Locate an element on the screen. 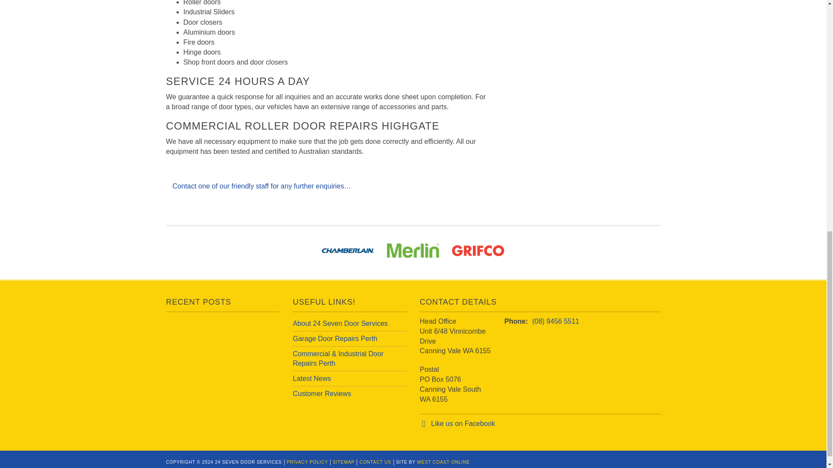 This screenshot has width=833, height=468. WEST COAST ONLINE is located at coordinates (443, 462).